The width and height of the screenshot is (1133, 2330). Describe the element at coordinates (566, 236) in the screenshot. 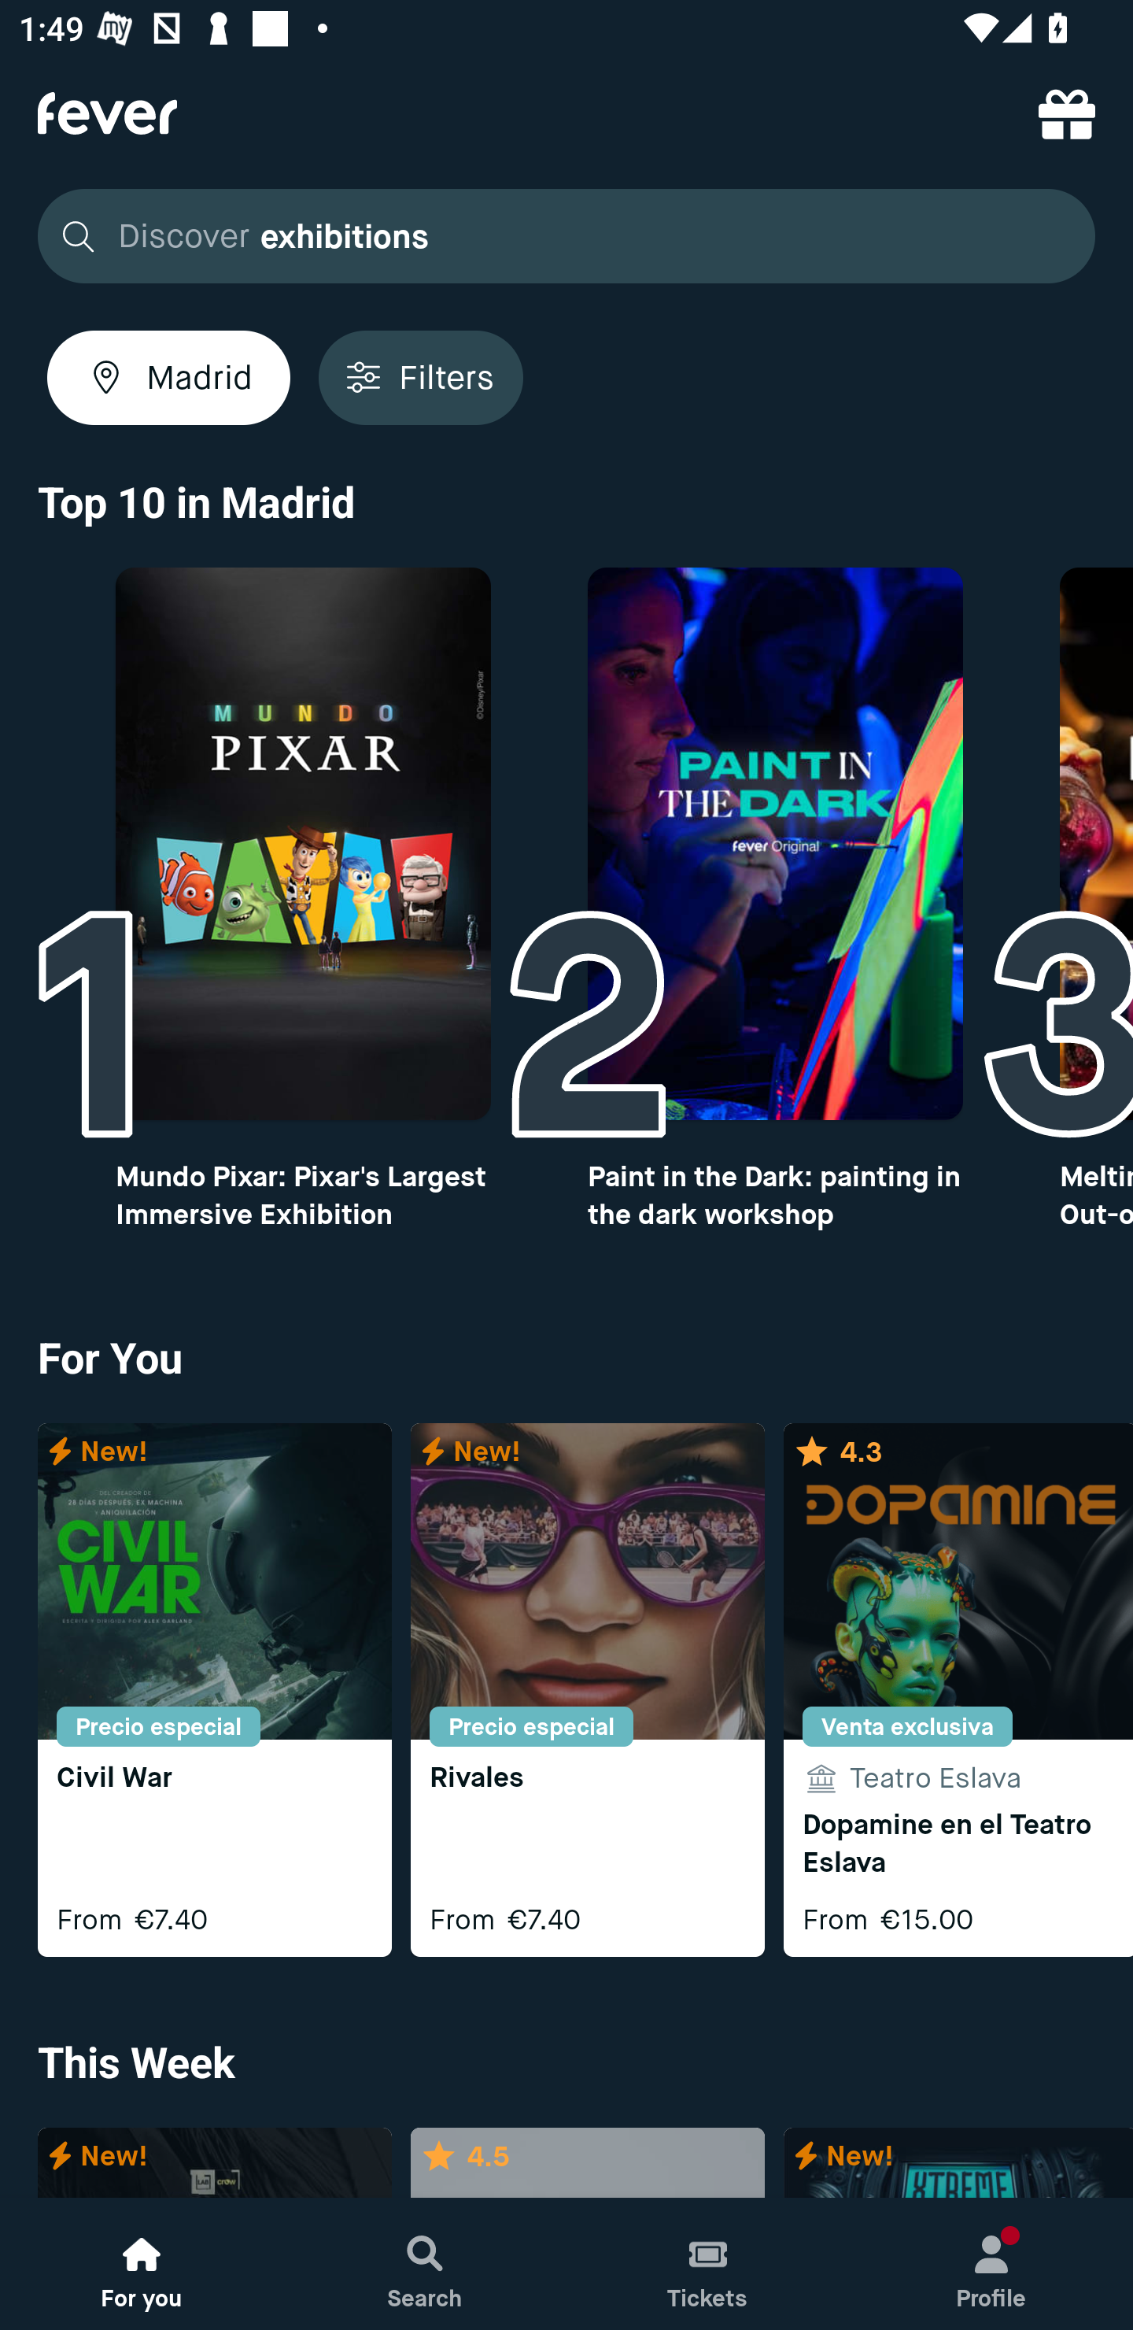

I see `Discover exhibitions` at that location.